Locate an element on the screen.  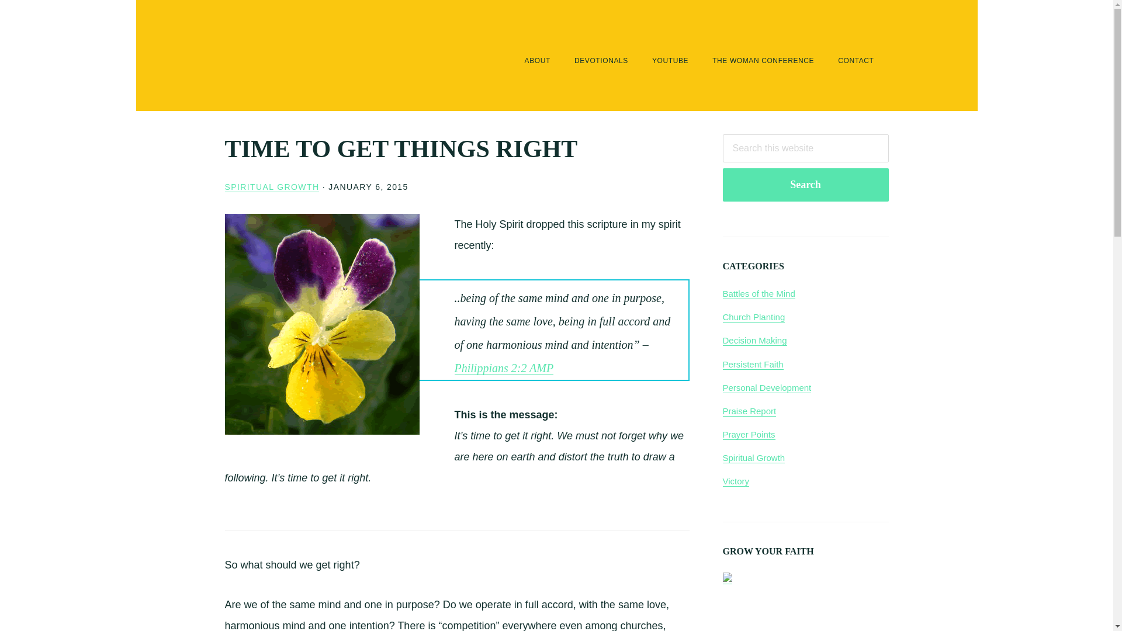
THE WOMAN CONFERENCE is located at coordinates (763, 61).